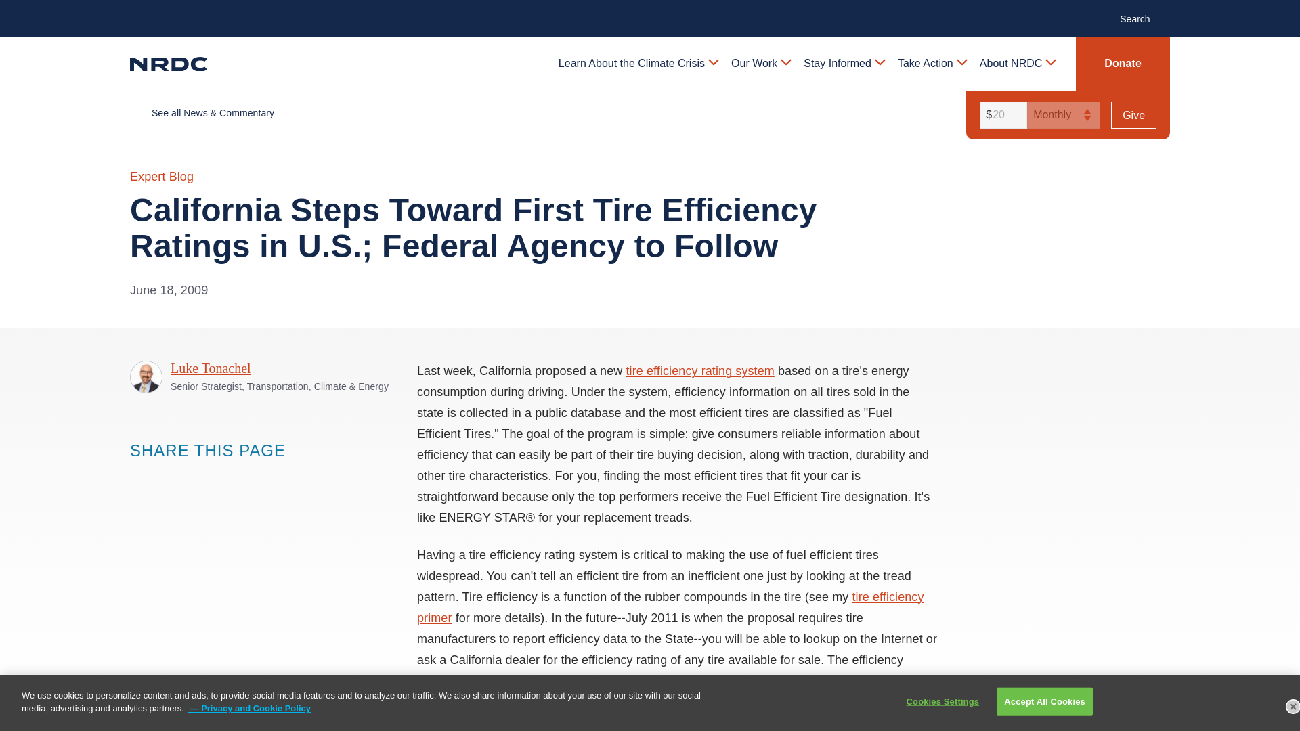 The image size is (1300, 731). Describe the element at coordinates (638, 64) in the screenshot. I see `Learn About the Climate Crisis` at that location.